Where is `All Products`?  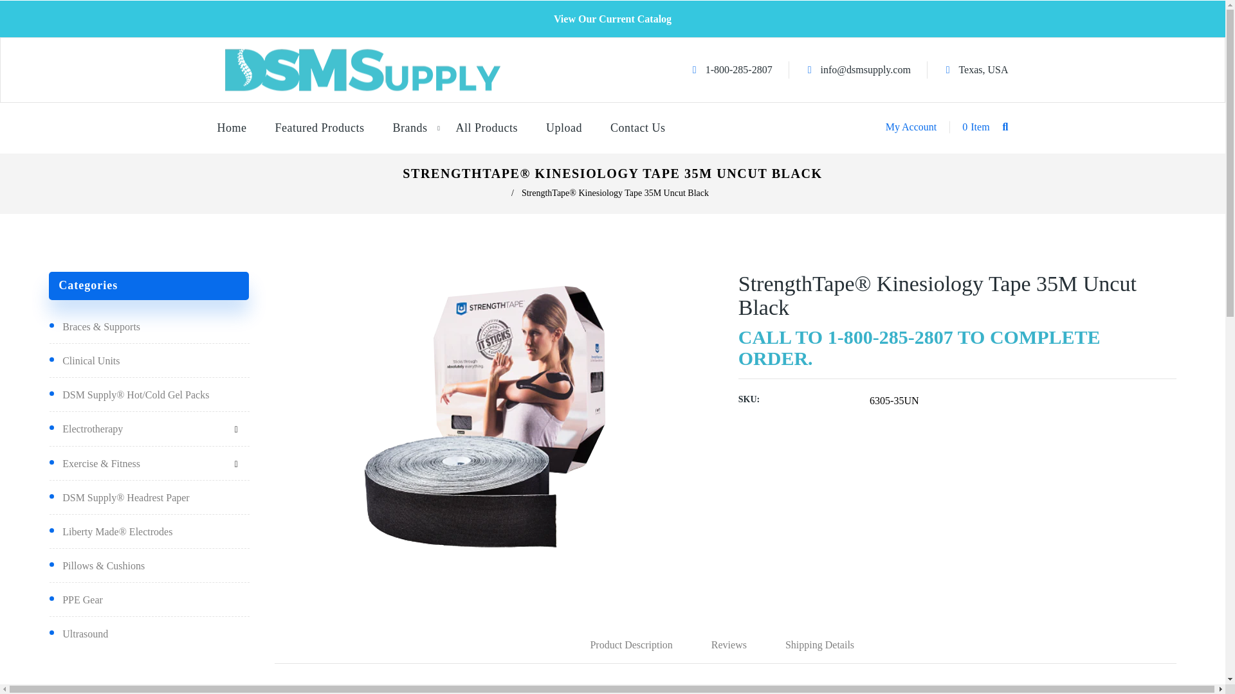
All Products is located at coordinates (486, 127).